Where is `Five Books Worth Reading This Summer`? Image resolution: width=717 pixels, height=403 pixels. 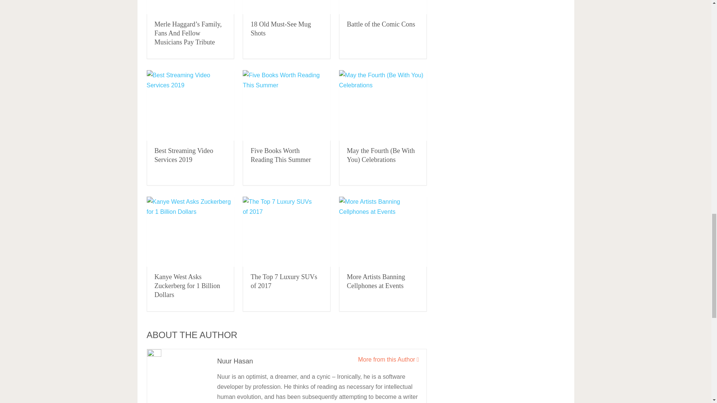 Five Books Worth Reading This Summer is located at coordinates (281, 155).